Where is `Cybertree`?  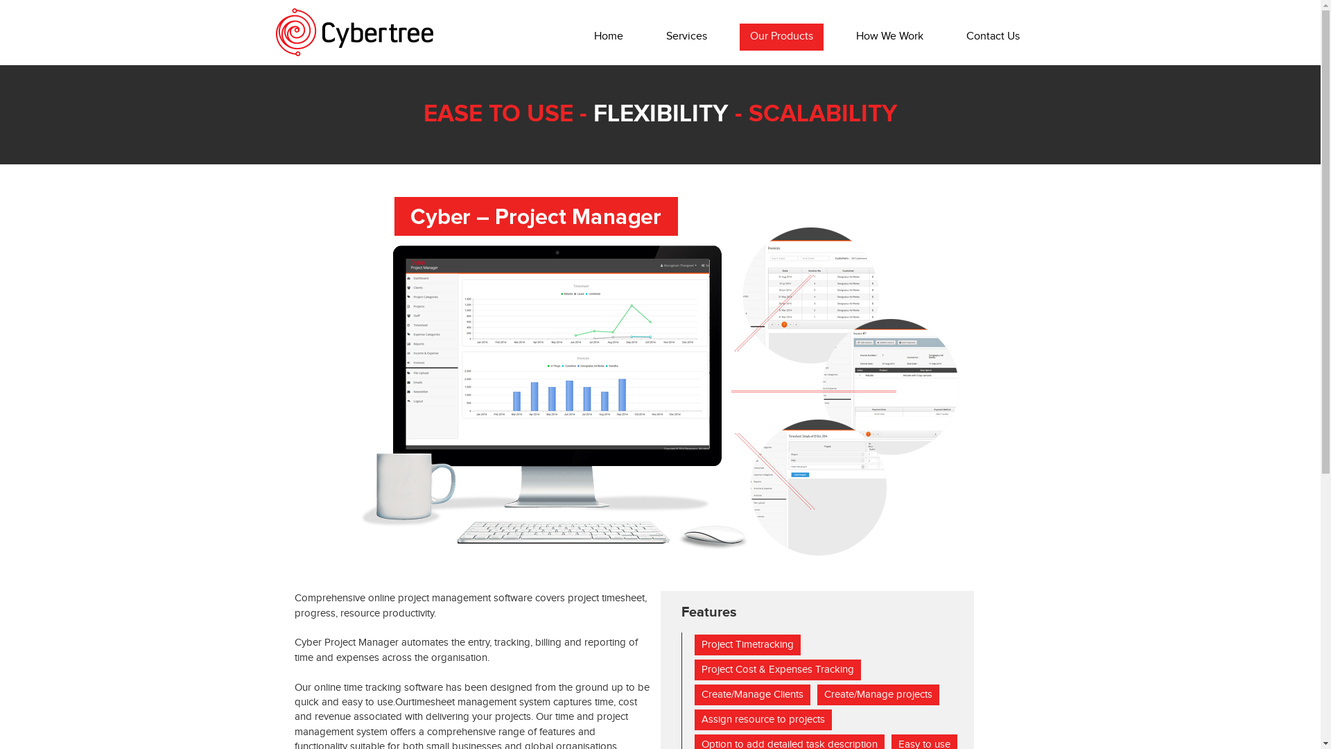
Cybertree is located at coordinates (355, 32).